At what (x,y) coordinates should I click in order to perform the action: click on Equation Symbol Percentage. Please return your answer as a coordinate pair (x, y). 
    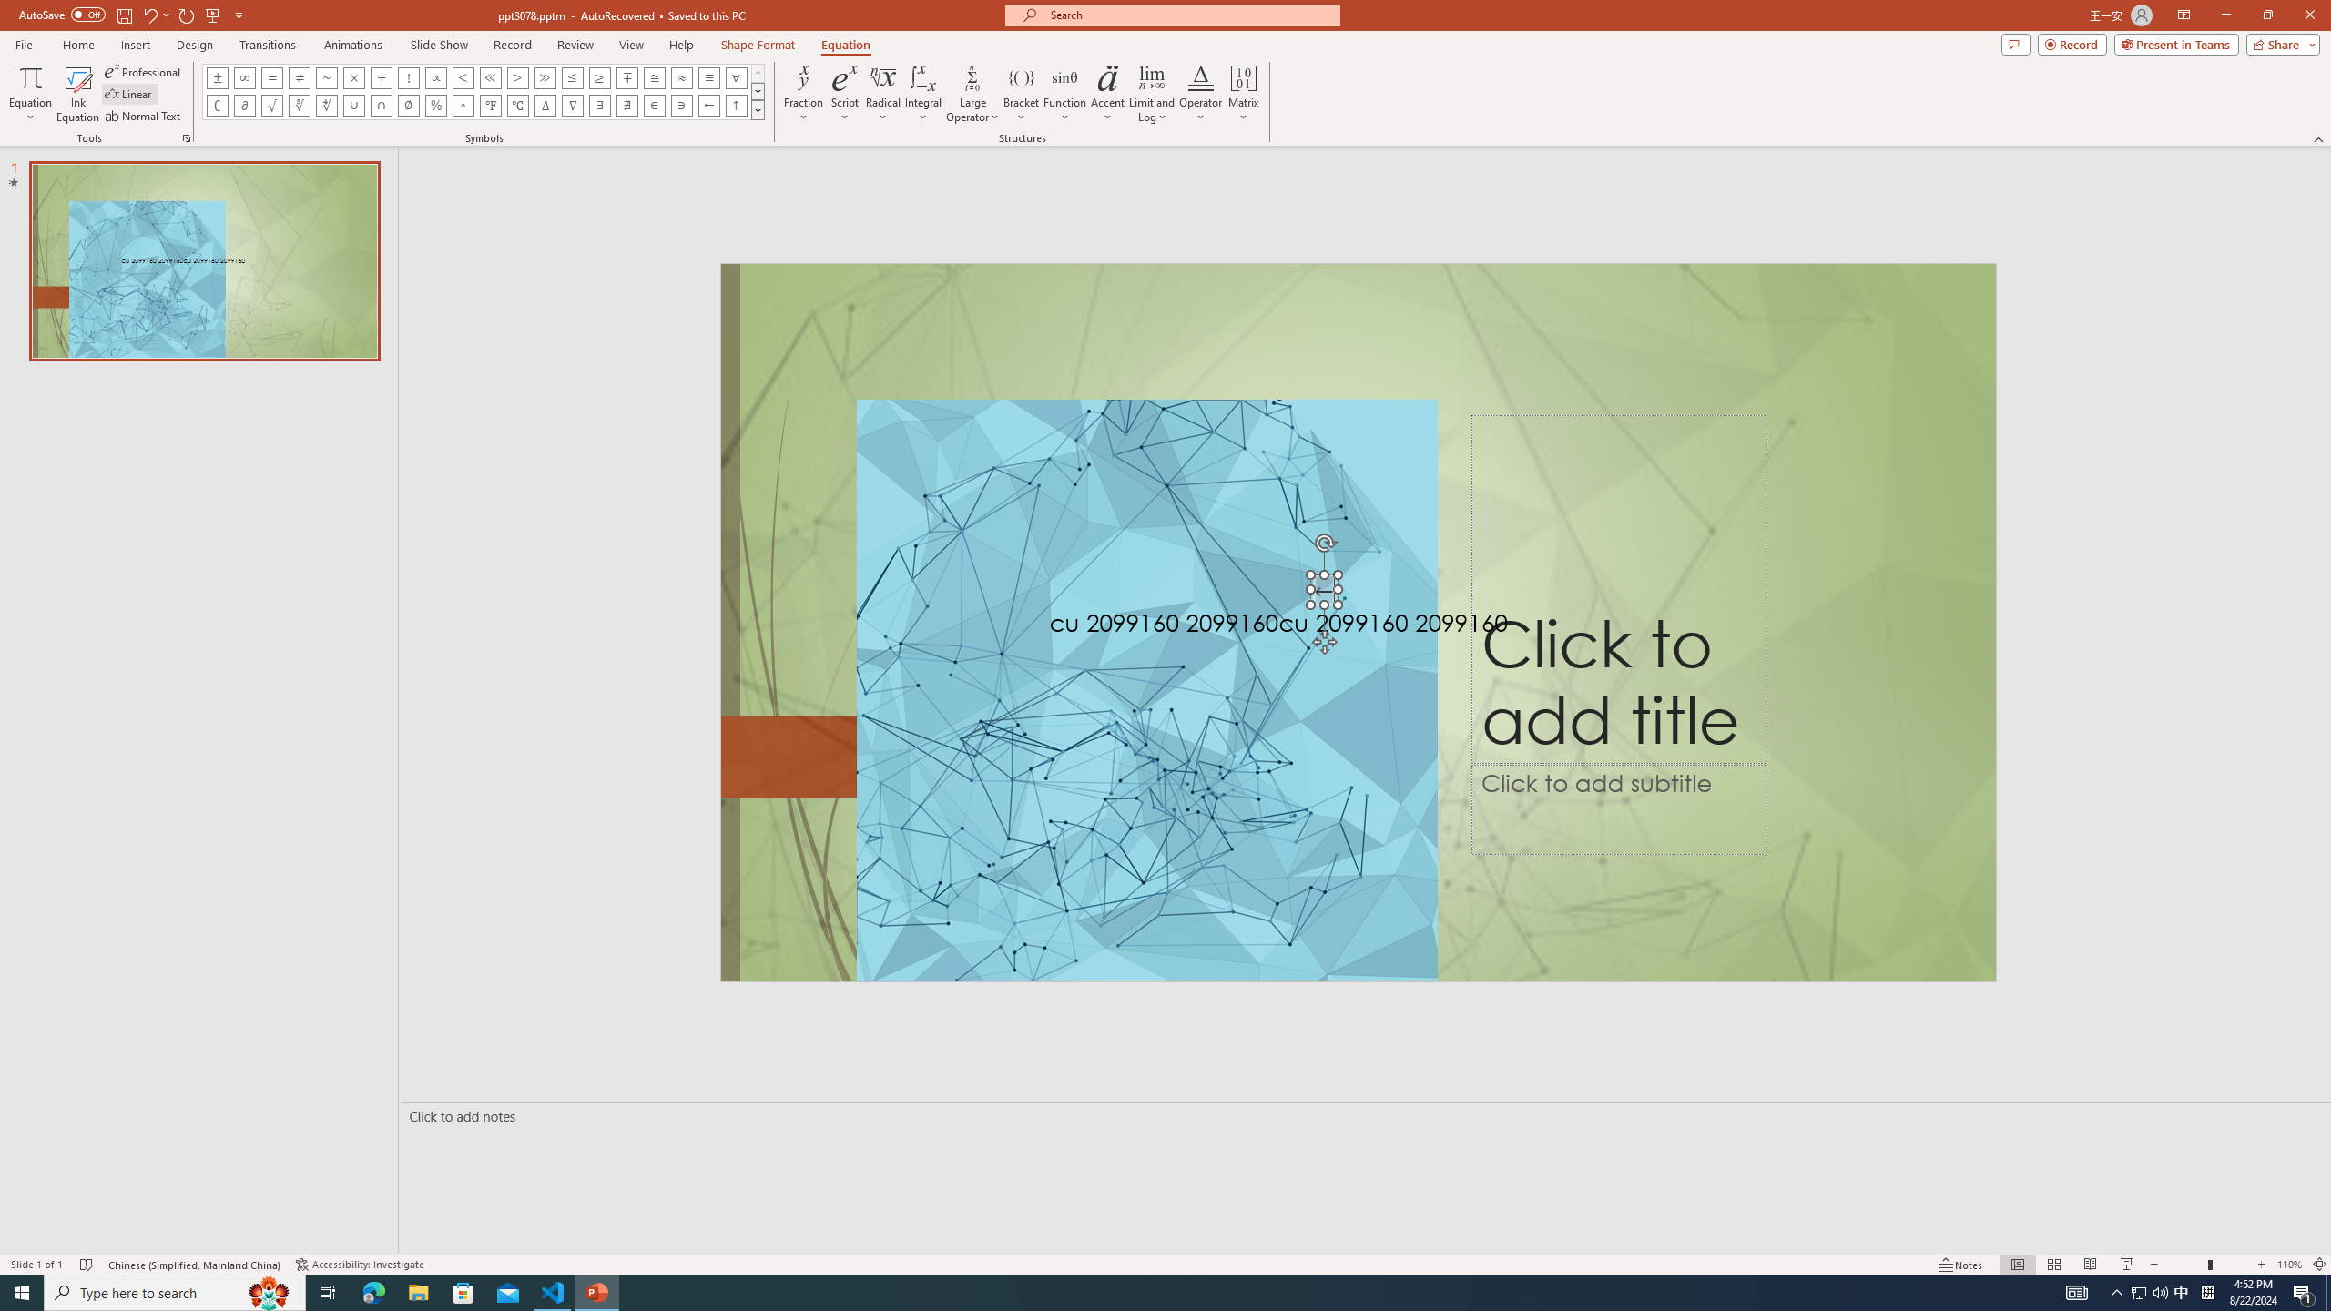
    Looking at the image, I should click on (435, 106).